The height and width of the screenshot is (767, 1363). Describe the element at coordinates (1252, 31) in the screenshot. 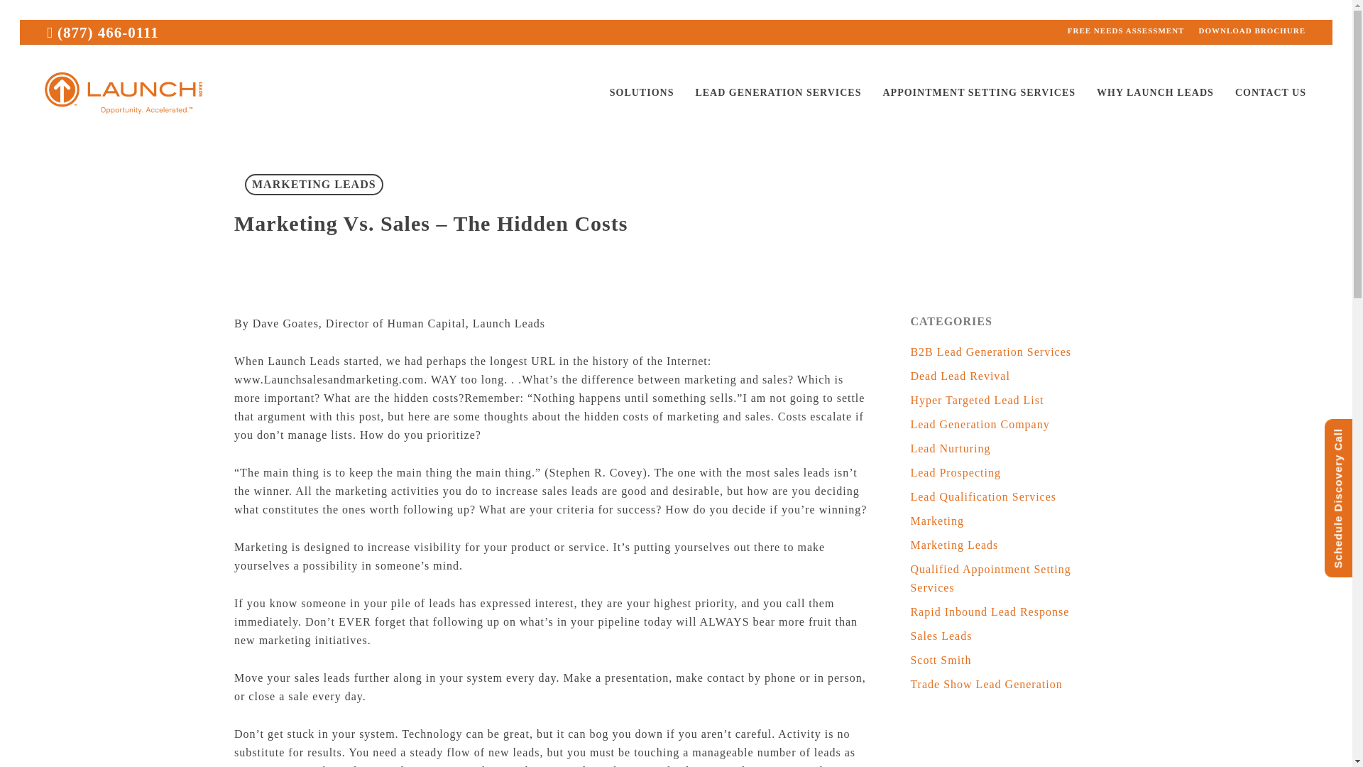

I see `DOWNLOAD BROCHURE` at that location.